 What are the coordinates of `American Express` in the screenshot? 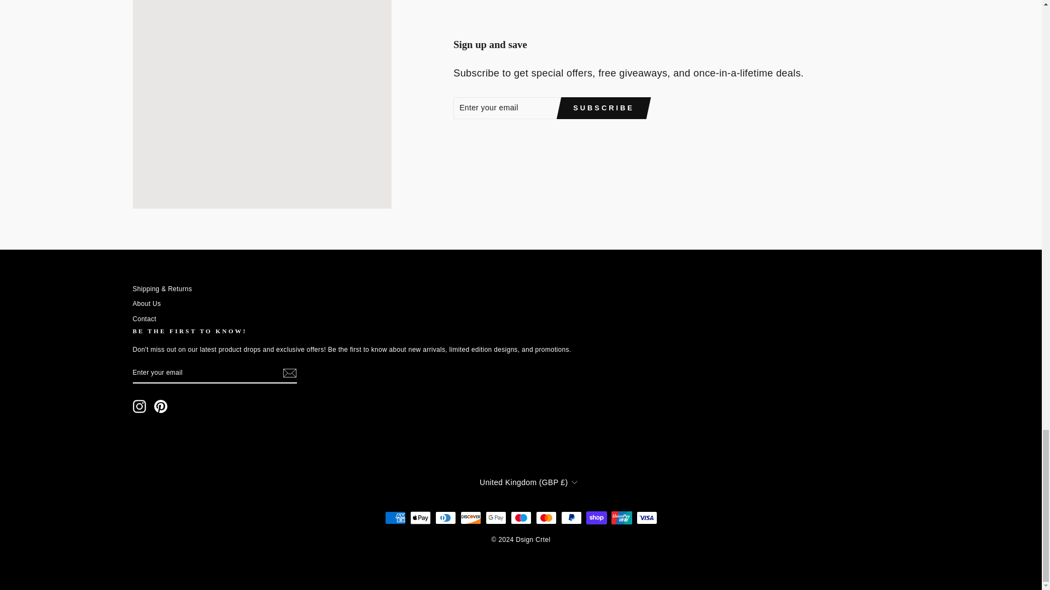 It's located at (395, 518).